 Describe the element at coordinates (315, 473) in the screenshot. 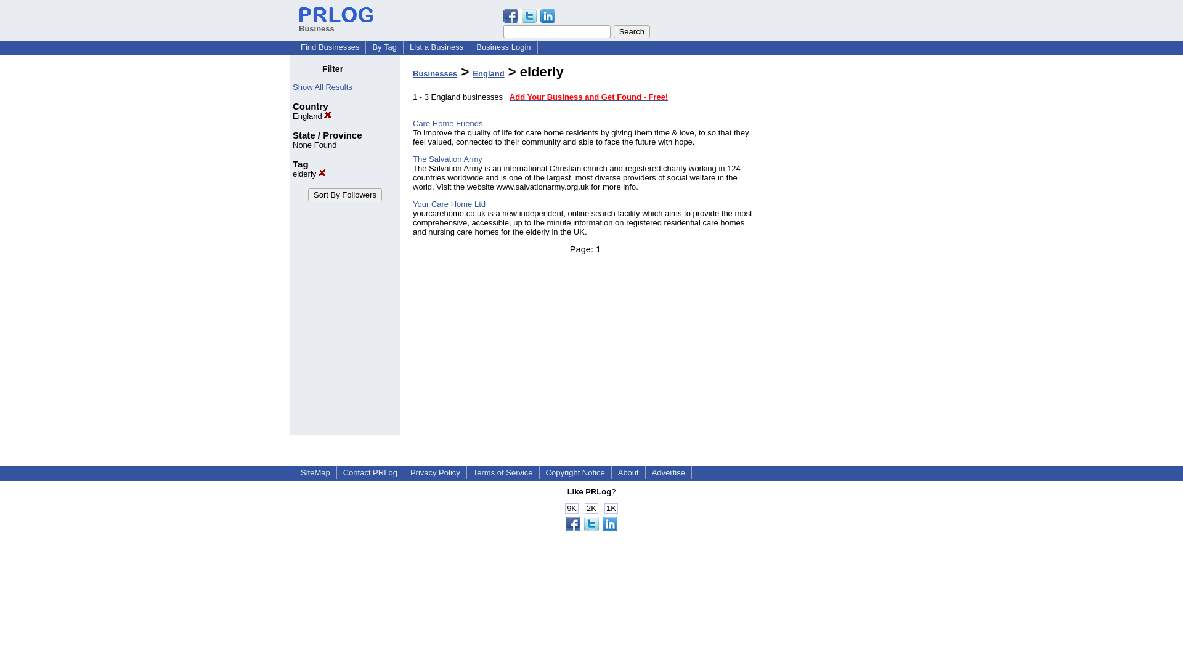

I see `SiteMap` at that location.